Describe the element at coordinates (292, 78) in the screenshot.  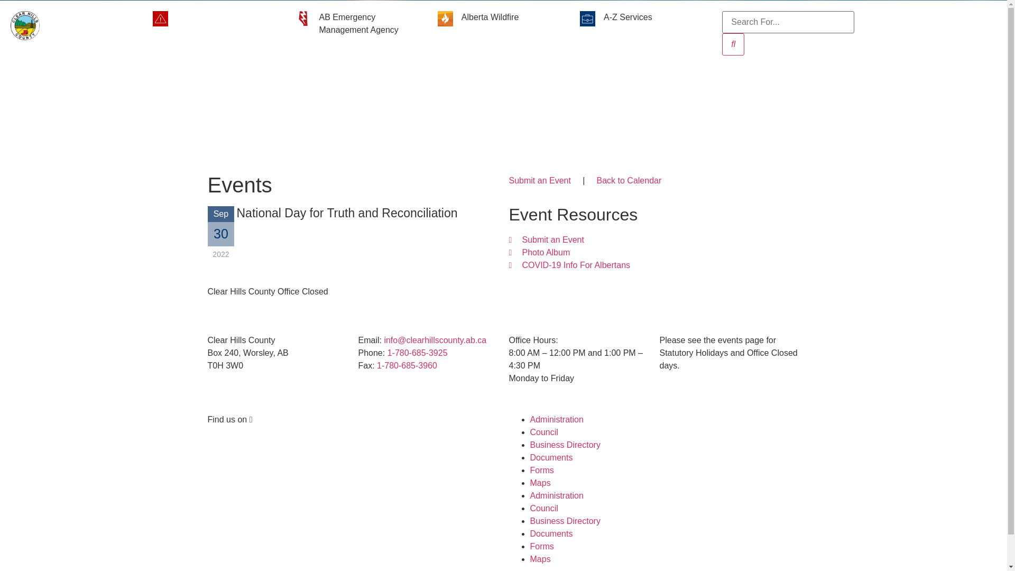
I see `LIVING HERE` at that location.